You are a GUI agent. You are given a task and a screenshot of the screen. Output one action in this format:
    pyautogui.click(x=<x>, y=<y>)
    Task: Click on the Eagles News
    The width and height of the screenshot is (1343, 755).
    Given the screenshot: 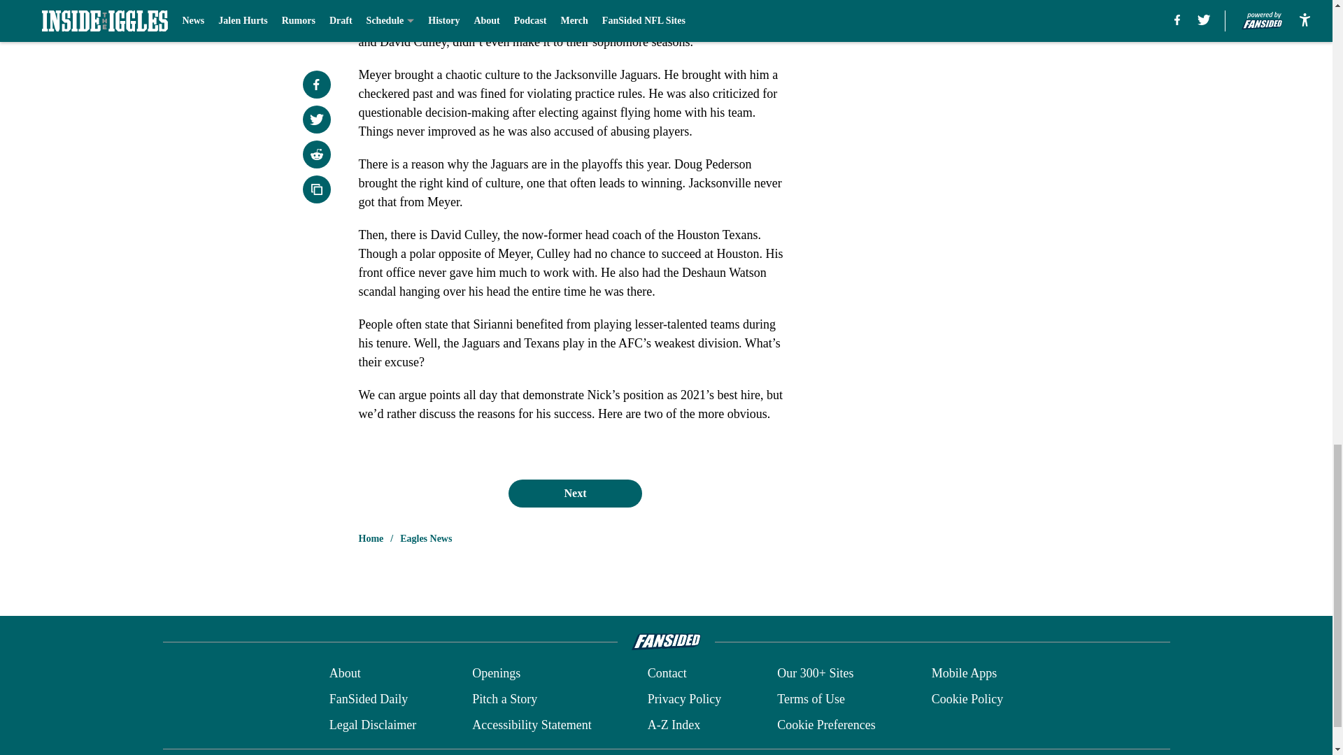 What is the action you would take?
    pyautogui.click(x=425, y=538)
    